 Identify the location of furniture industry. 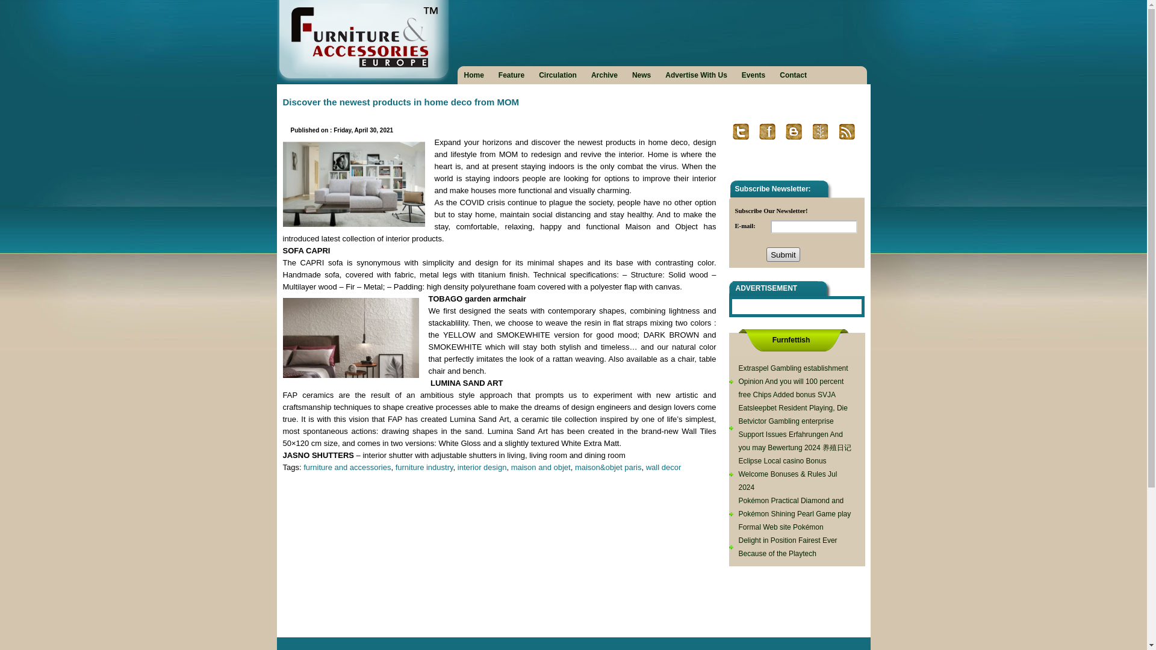
(424, 467).